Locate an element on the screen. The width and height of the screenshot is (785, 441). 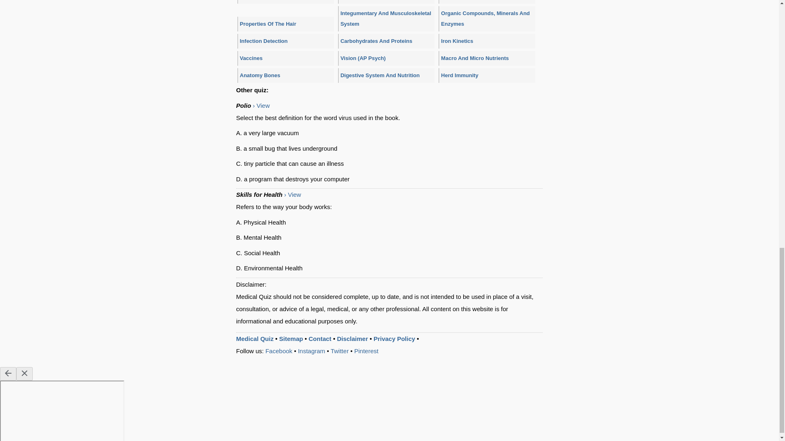
Medical Quiz is located at coordinates (255, 339).